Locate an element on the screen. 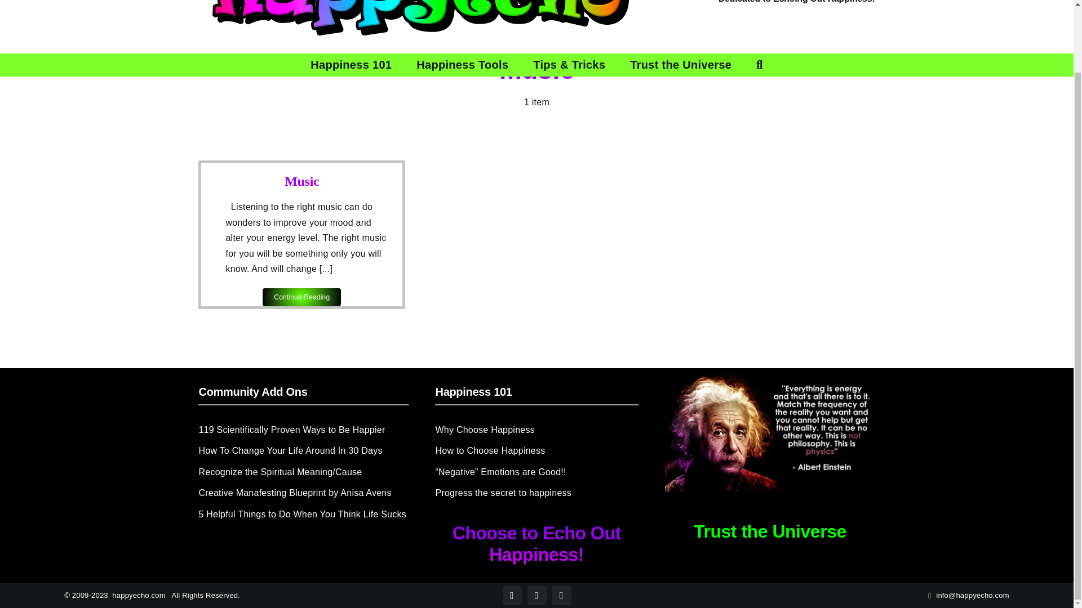 The height and width of the screenshot is (608, 1082). 5 Helpful Things to Do When You Think Life Sucks is located at coordinates (303, 515).